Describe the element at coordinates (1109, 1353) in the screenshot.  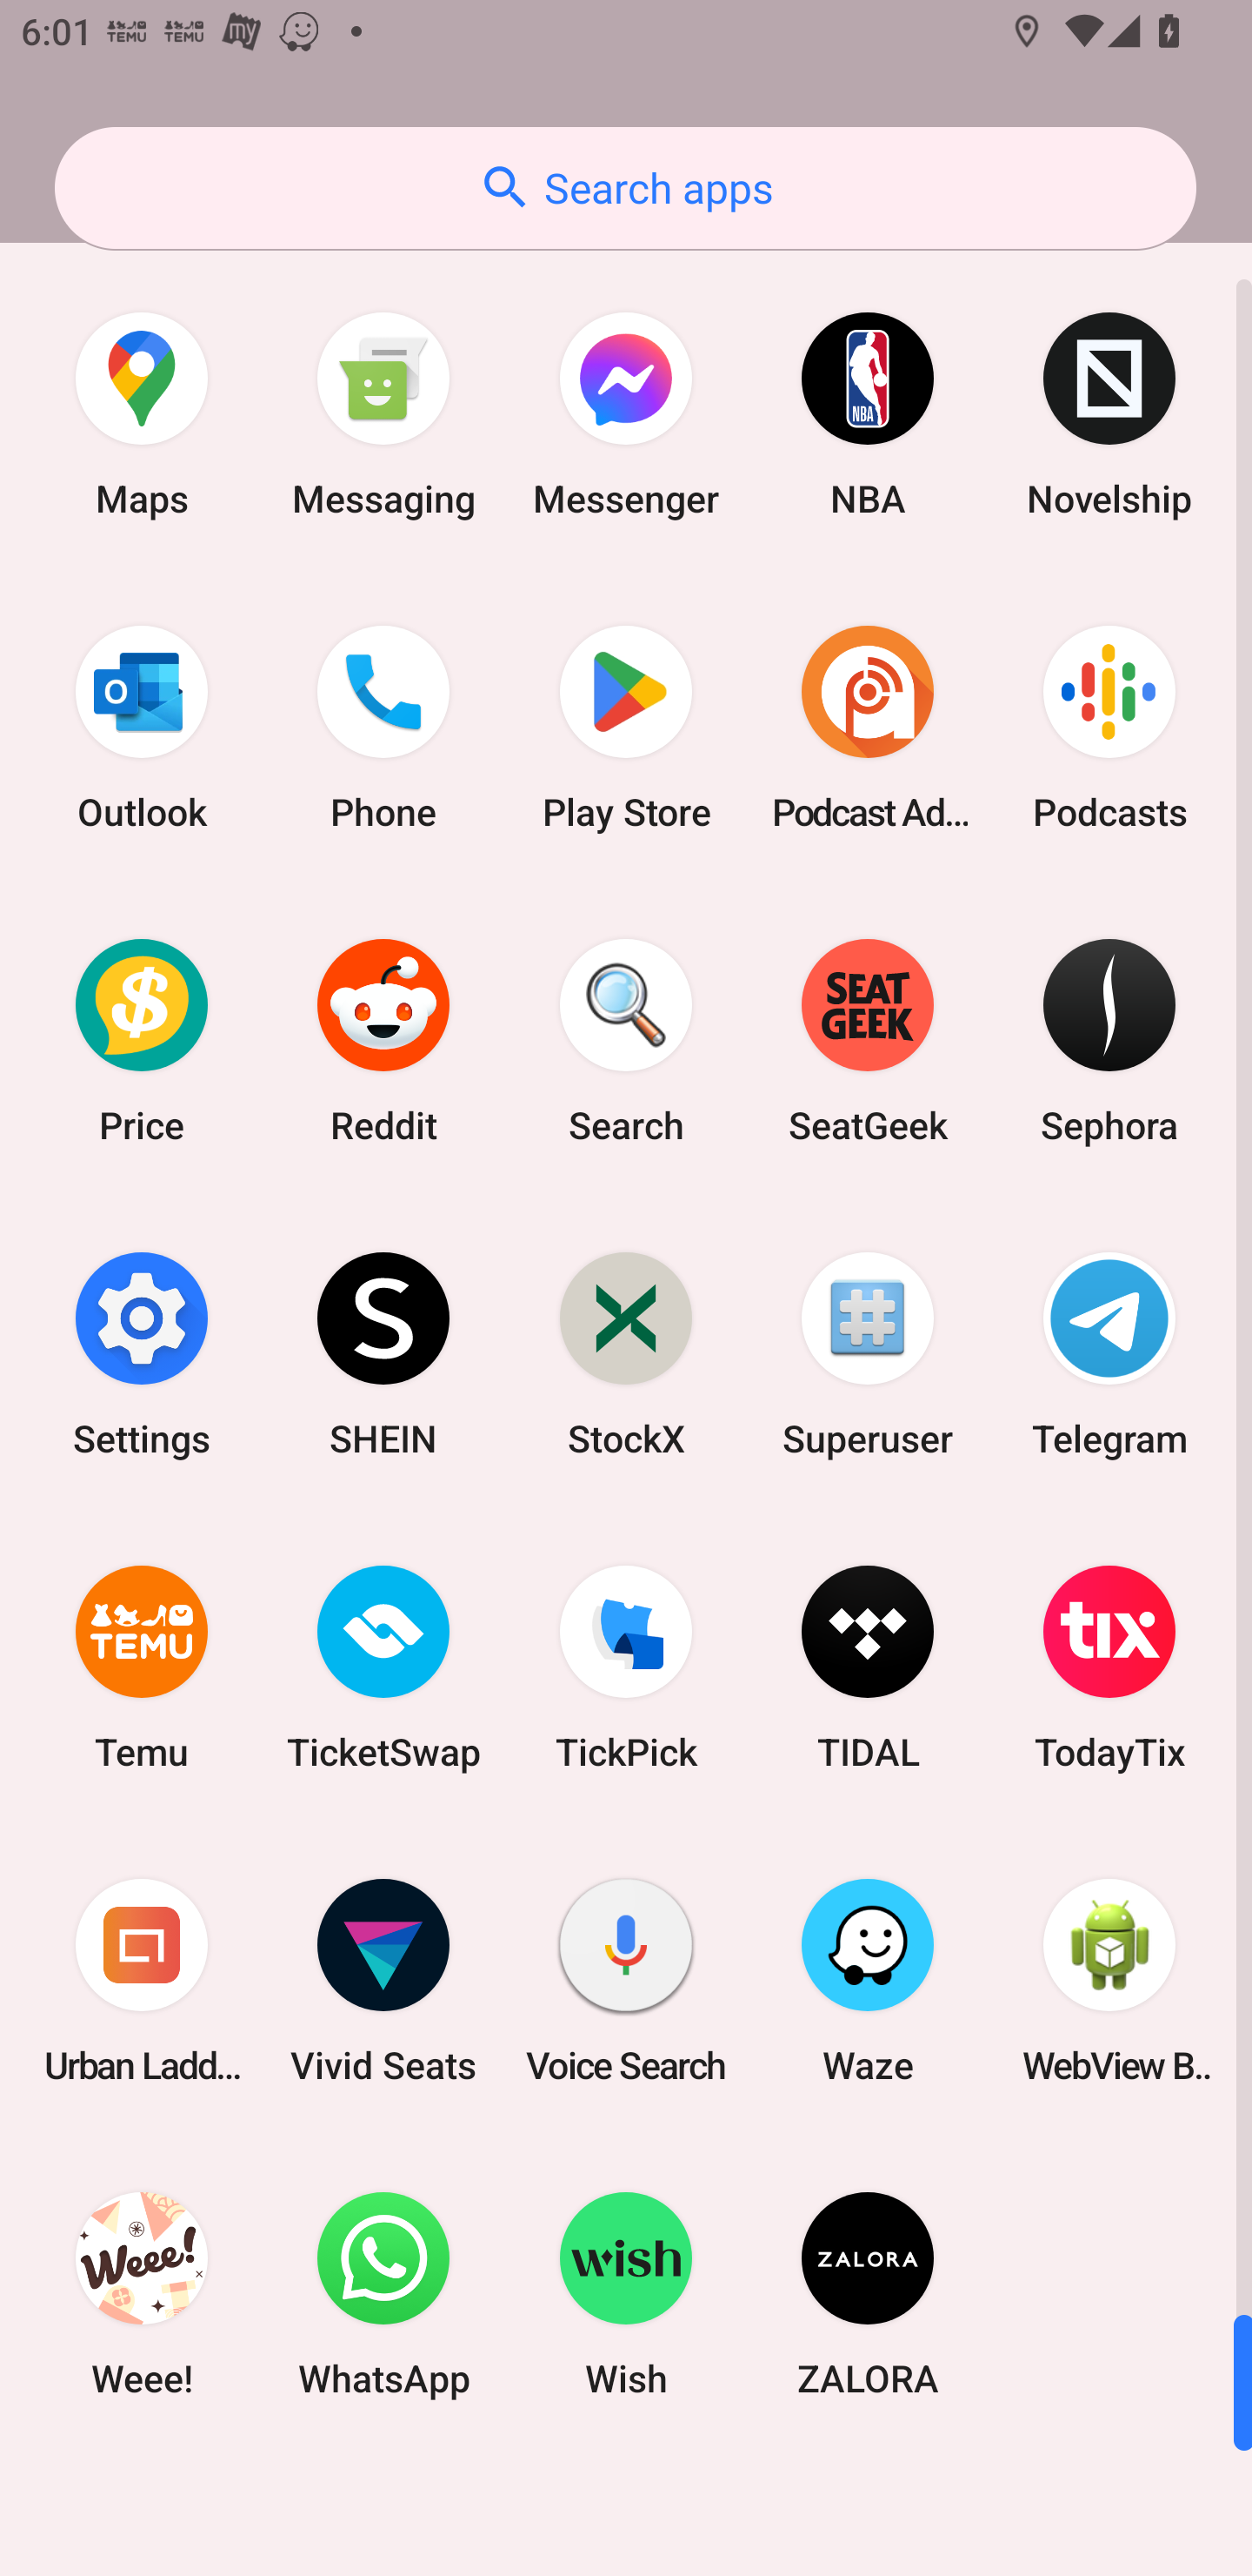
I see `Telegram` at that location.